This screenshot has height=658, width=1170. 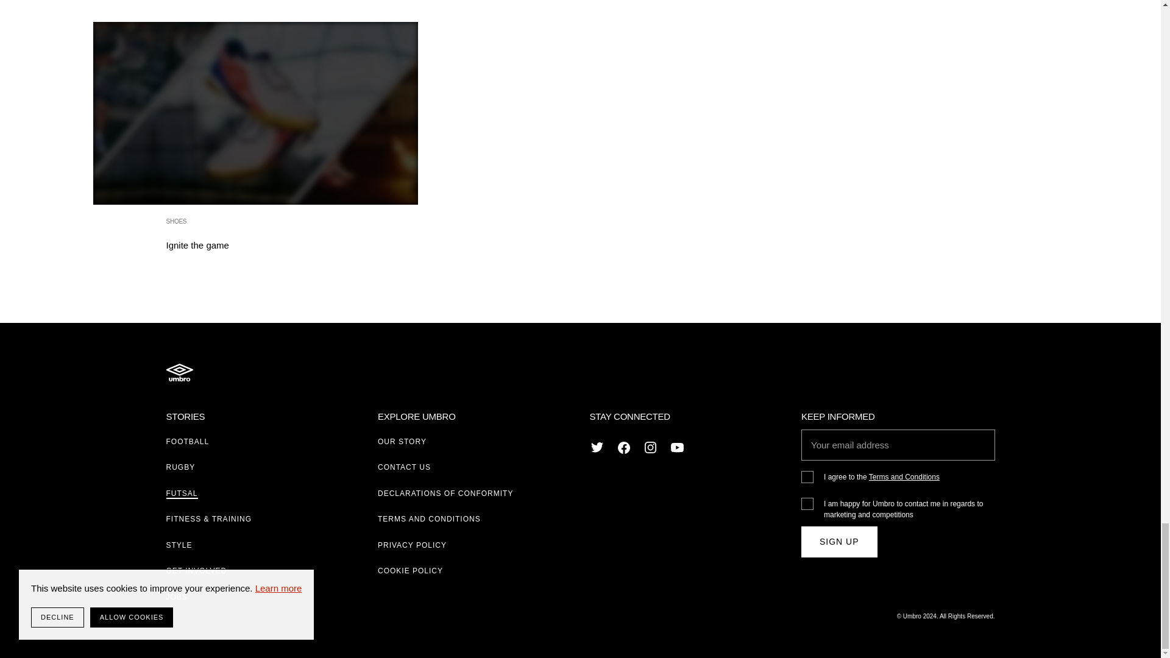 What do you see at coordinates (404, 467) in the screenshot?
I see `CONTACT US` at bounding box center [404, 467].